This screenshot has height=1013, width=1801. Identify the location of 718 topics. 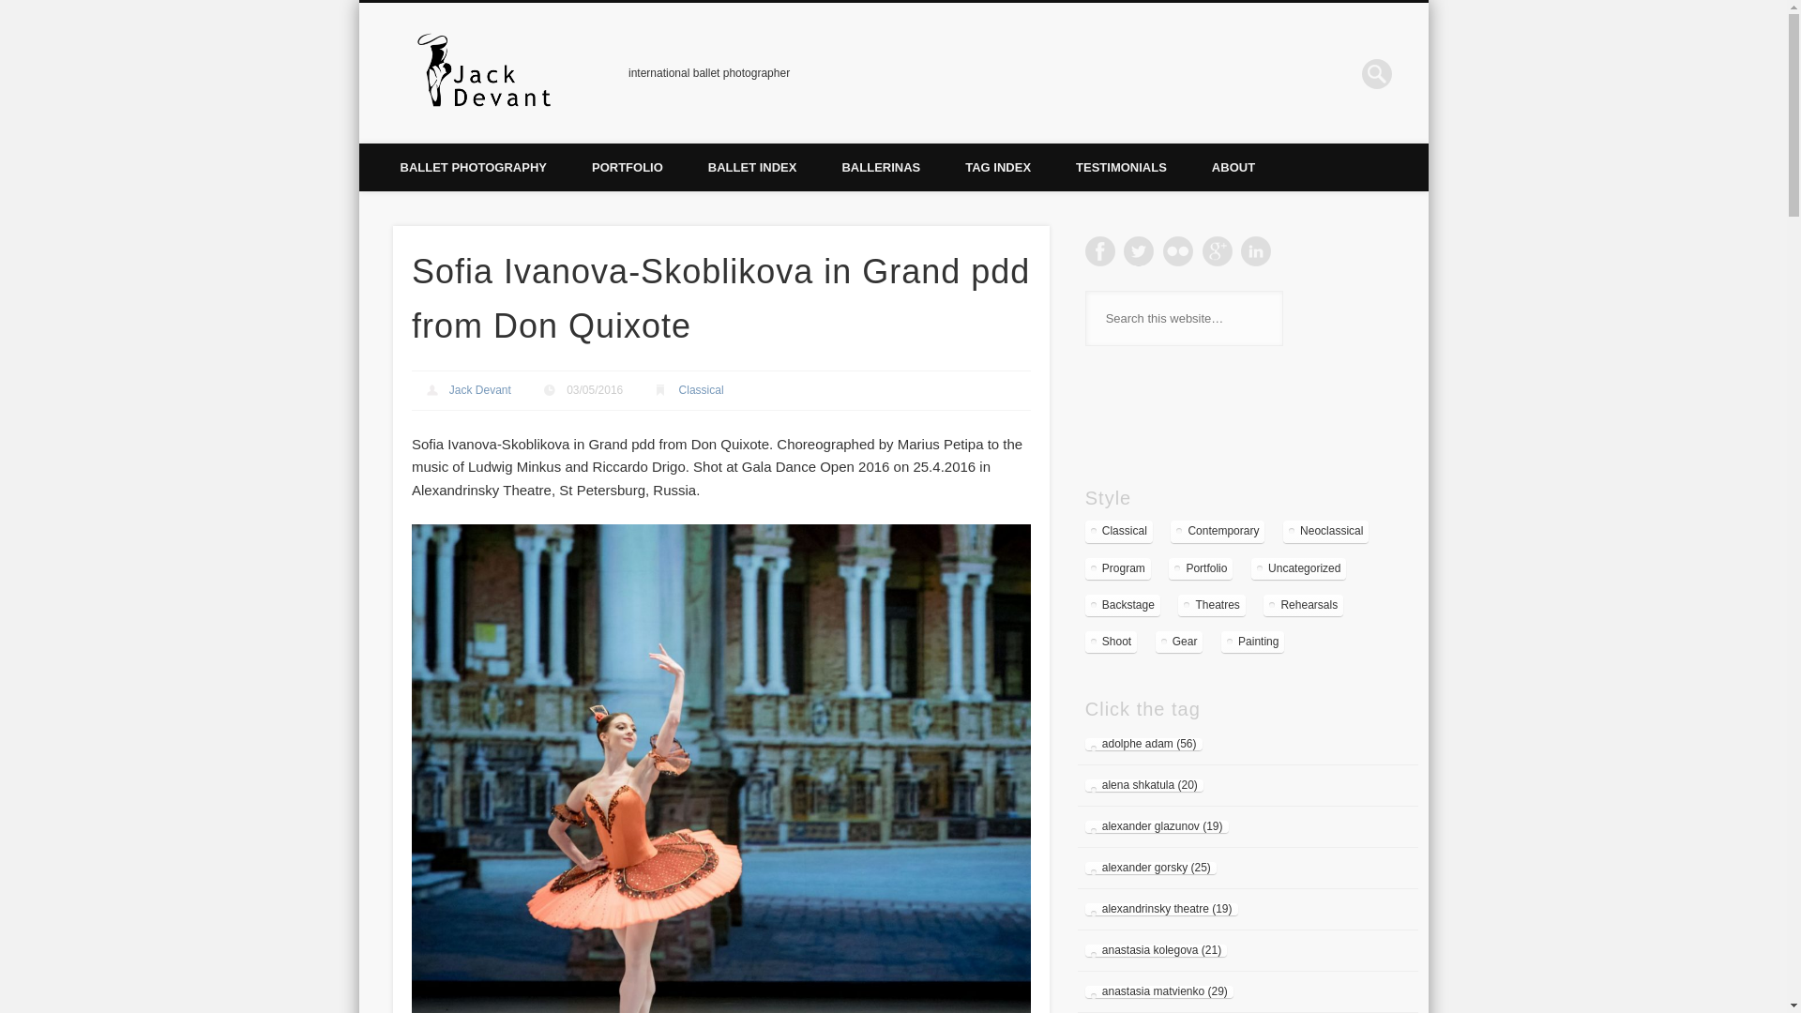
(1118, 531).